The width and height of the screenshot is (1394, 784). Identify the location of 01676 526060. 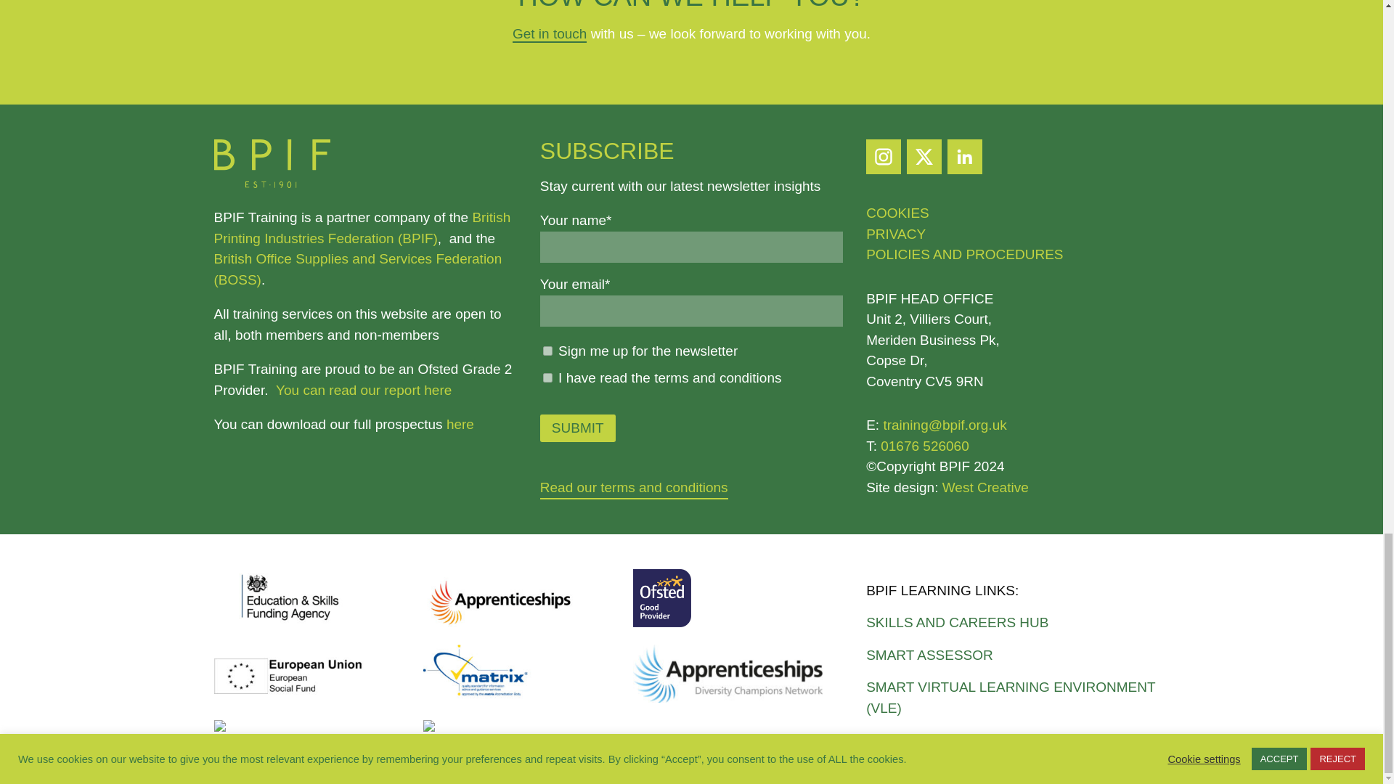
(925, 446).